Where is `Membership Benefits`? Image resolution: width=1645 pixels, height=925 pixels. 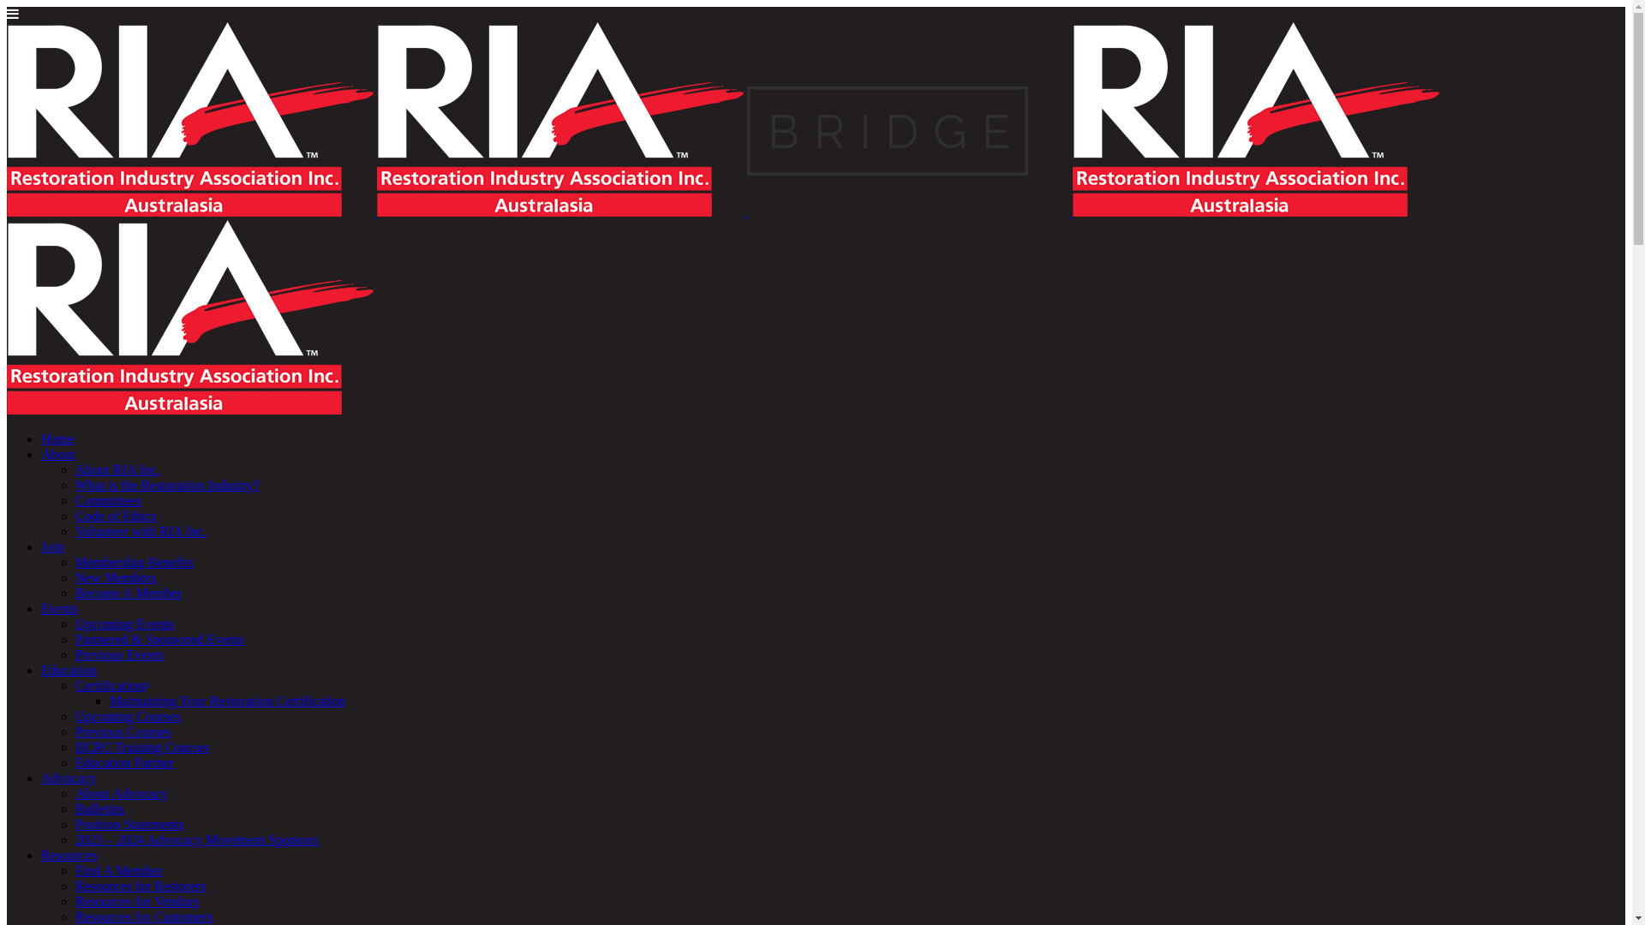
Membership Benefits is located at coordinates (135, 562).